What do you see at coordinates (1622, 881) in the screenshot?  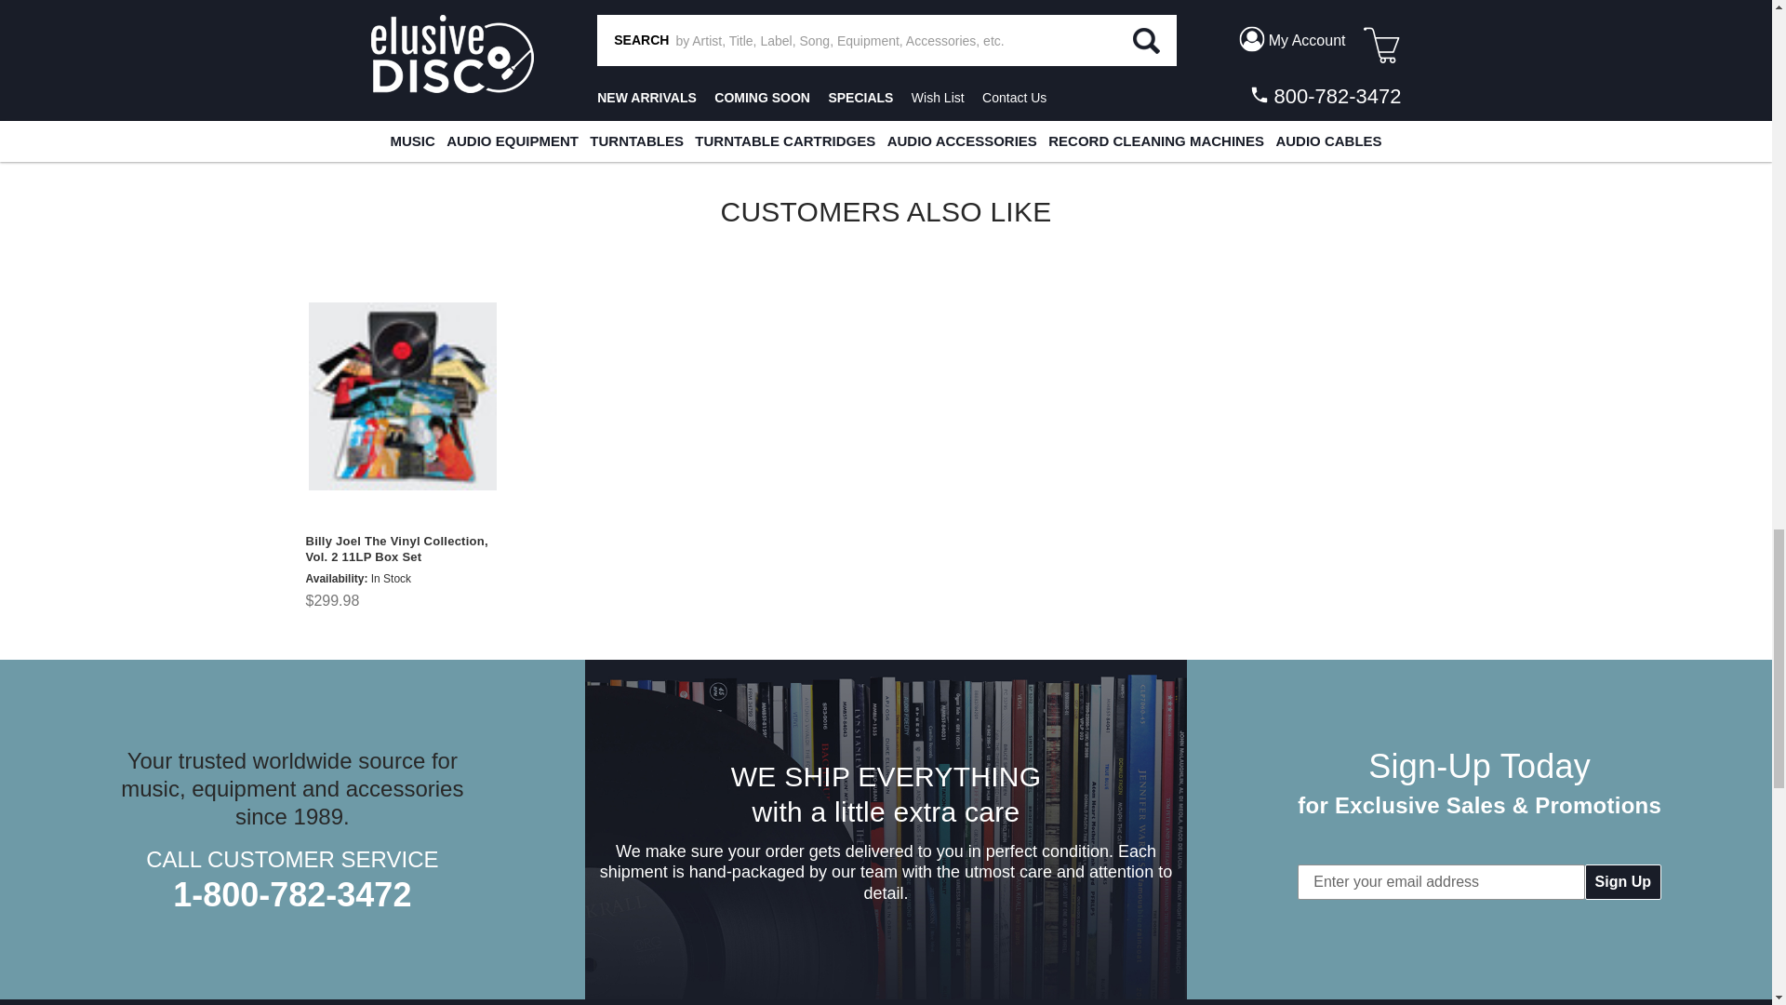 I see `Sign Up` at bounding box center [1622, 881].